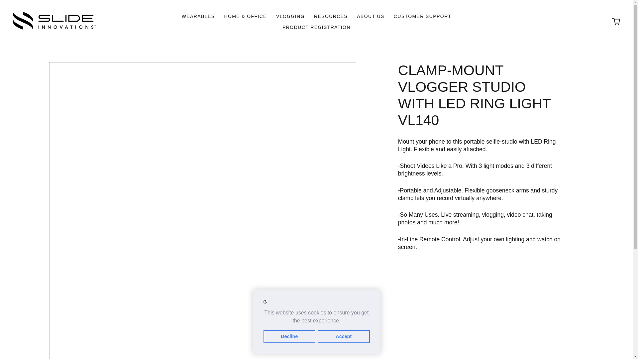  What do you see at coordinates (290, 16) in the screenshot?
I see `VLOGGING` at bounding box center [290, 16].